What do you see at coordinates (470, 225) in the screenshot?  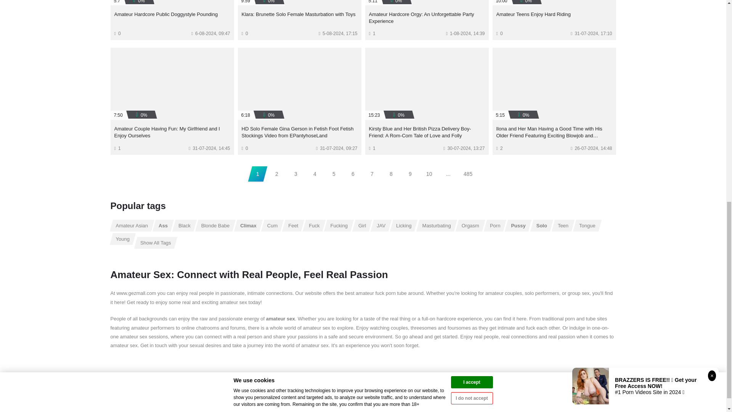 I see `Publication found: 463` at bounding box center [470, 225].